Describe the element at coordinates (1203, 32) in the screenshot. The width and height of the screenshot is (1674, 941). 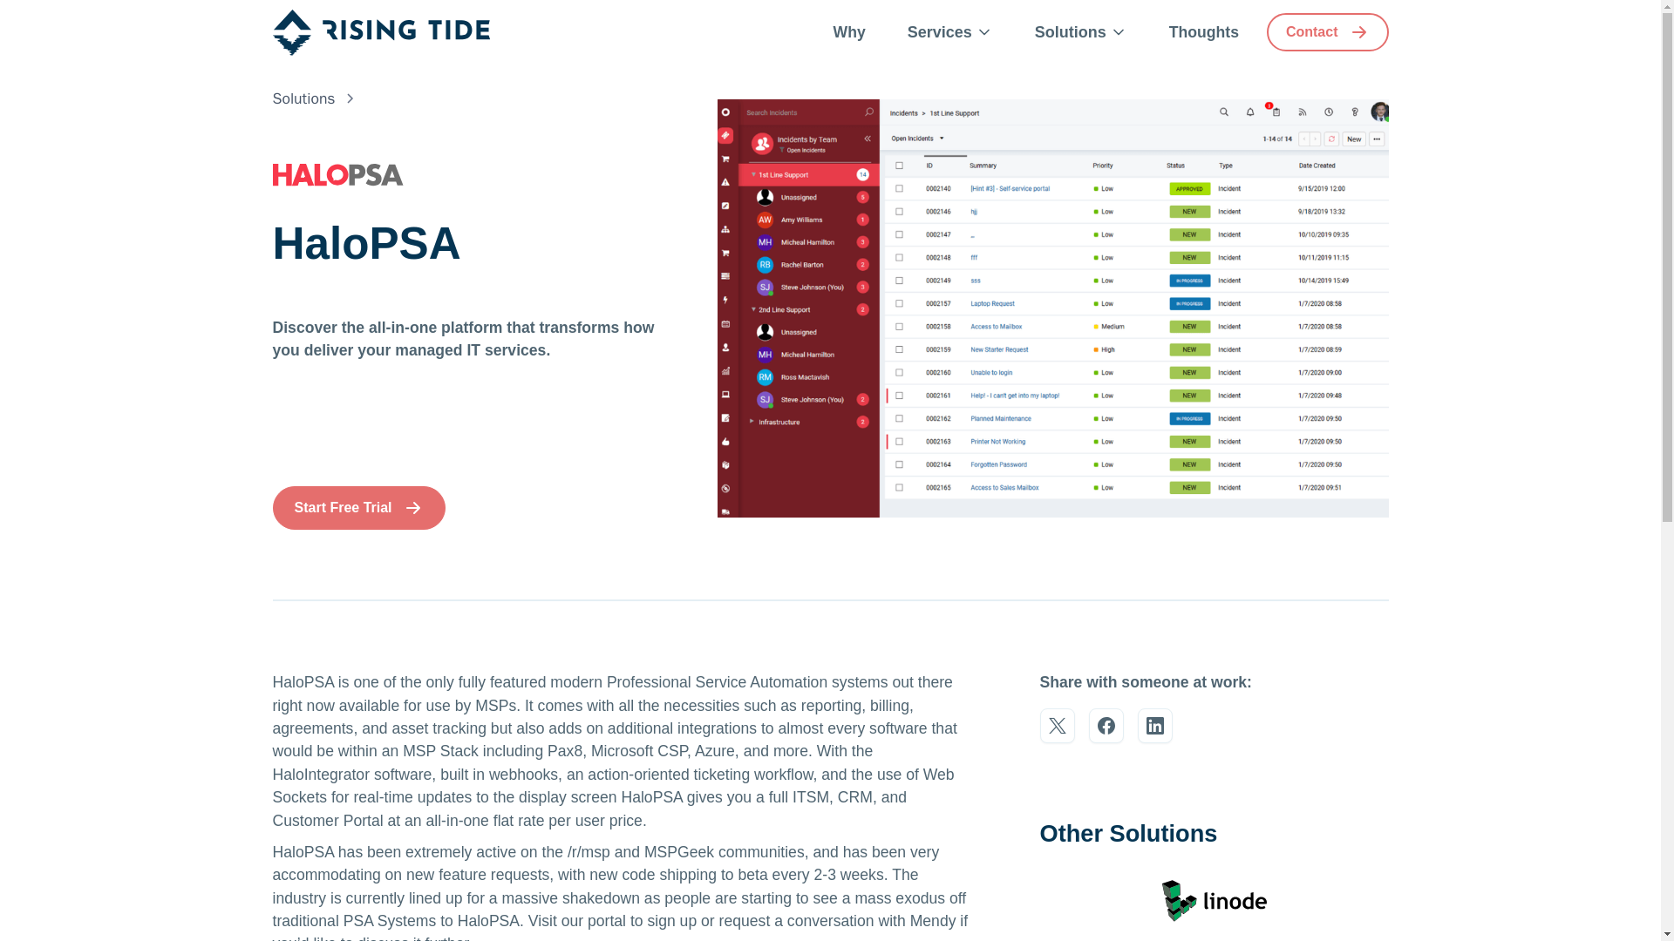
I see `Thoughts` at that location.